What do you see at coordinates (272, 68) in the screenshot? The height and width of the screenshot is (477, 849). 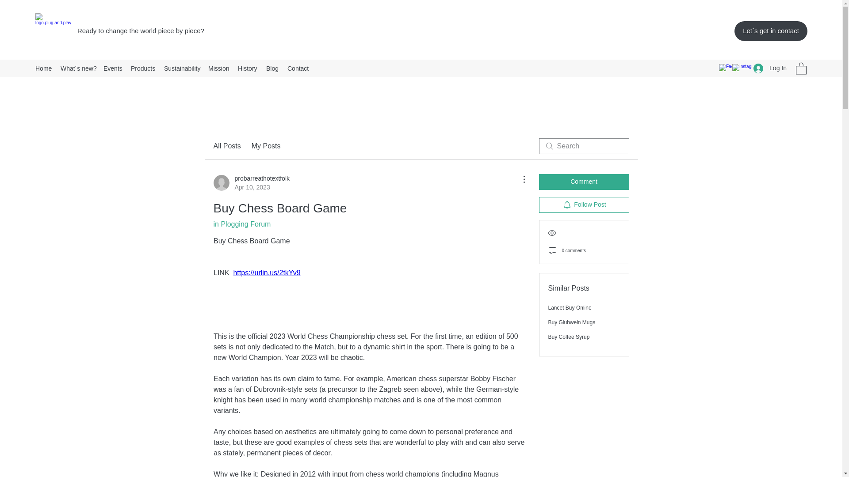 I see `Blog` at bounding box center [272, 68].